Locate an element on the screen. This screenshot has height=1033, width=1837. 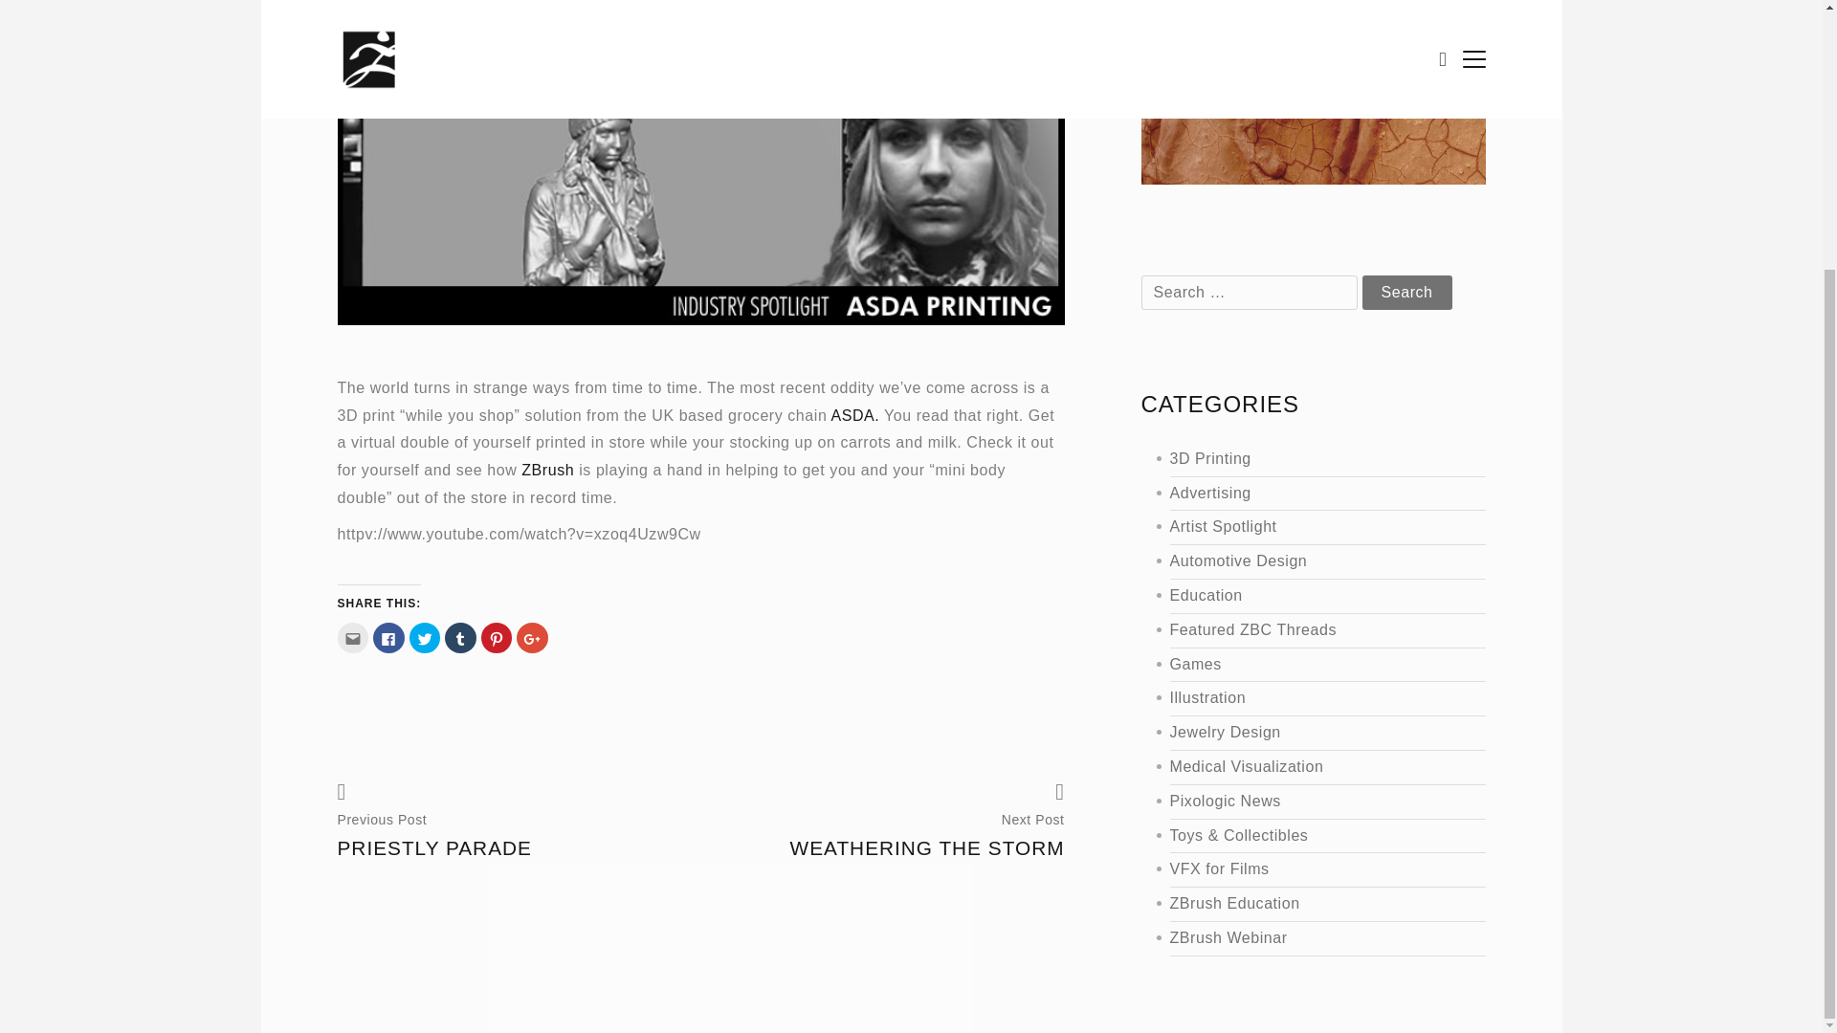
Search is located at coordinates (1407, 293).